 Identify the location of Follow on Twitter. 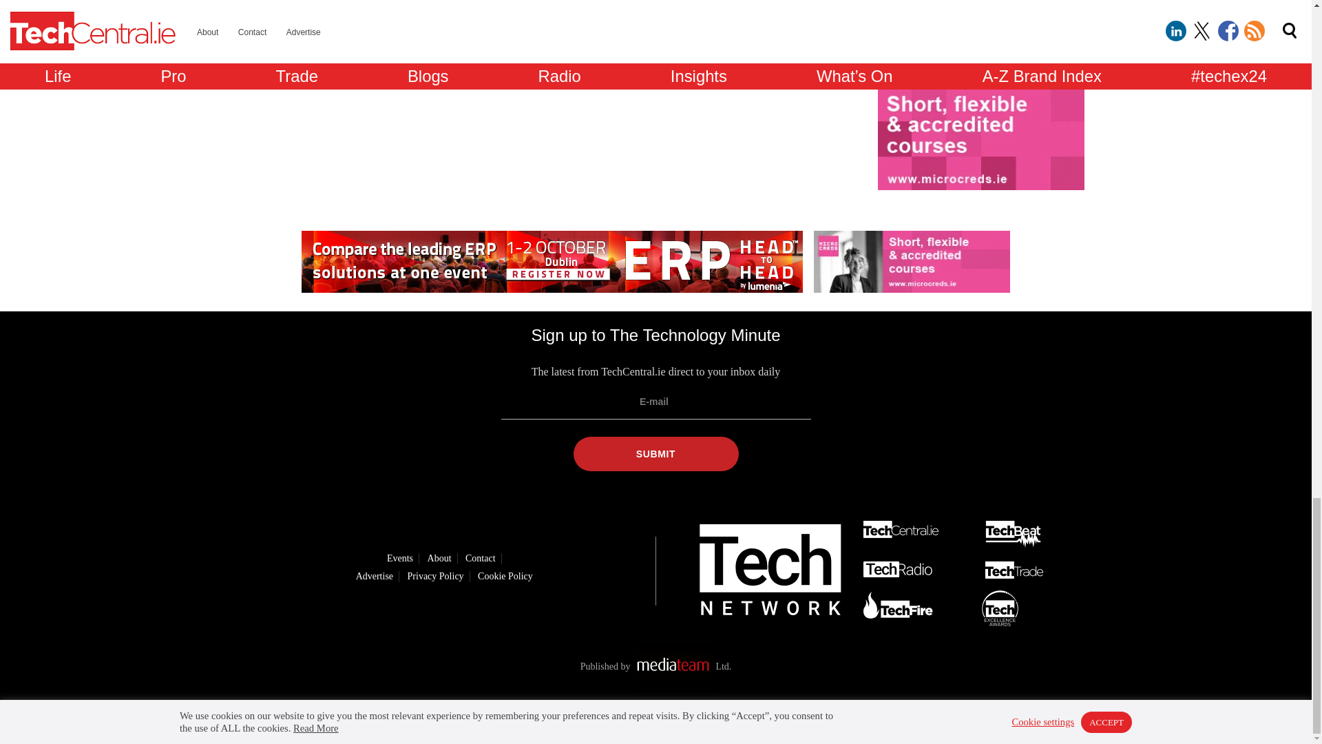
(634, 719).